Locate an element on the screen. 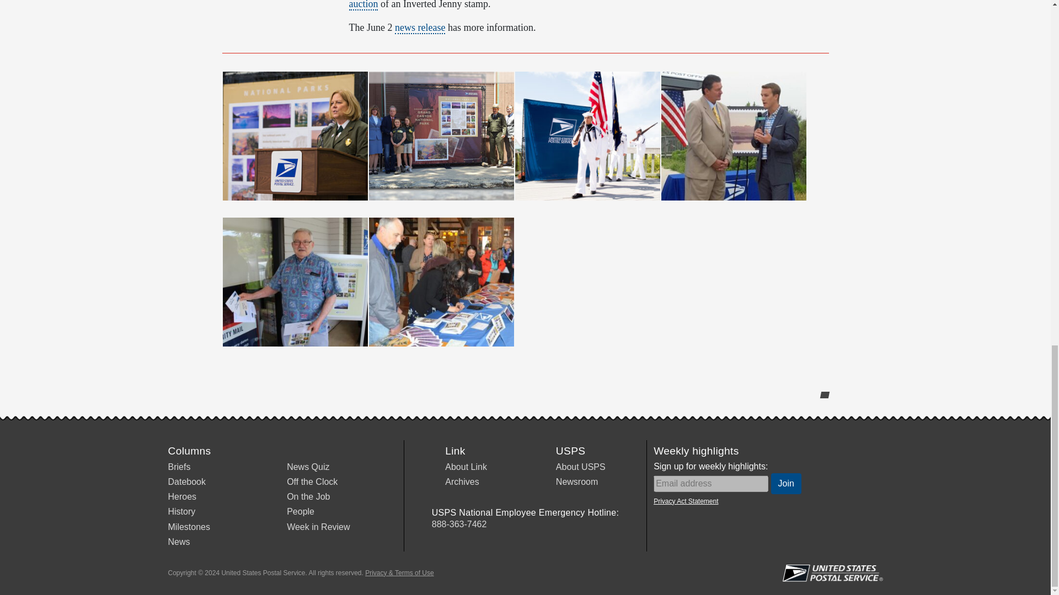 This screenshot has height=595, width=1059. Briefs is located at coordinates (179, 467).